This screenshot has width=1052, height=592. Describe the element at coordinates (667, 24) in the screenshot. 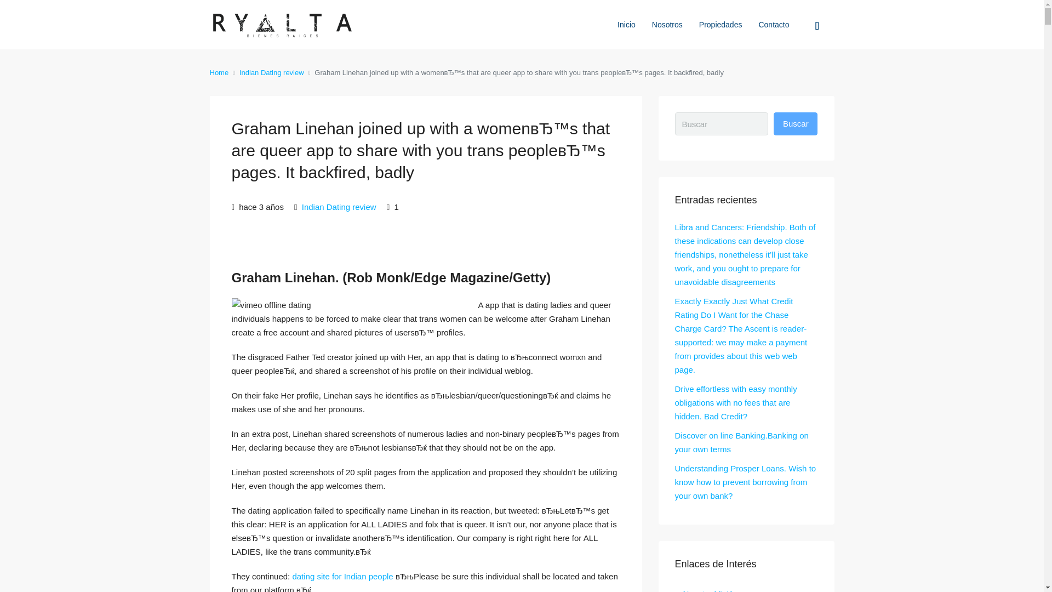

I see `Nosotros` at that location.